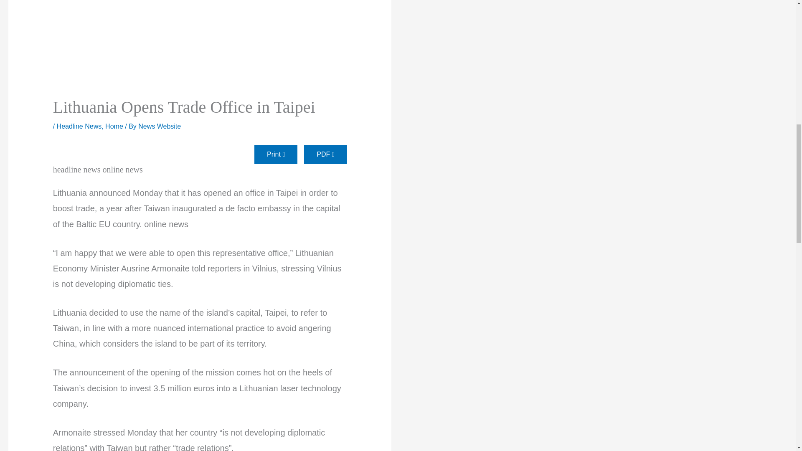 The height and width of the screenshot is (451, 802). I want to click on Headline News, so click(79, 126).